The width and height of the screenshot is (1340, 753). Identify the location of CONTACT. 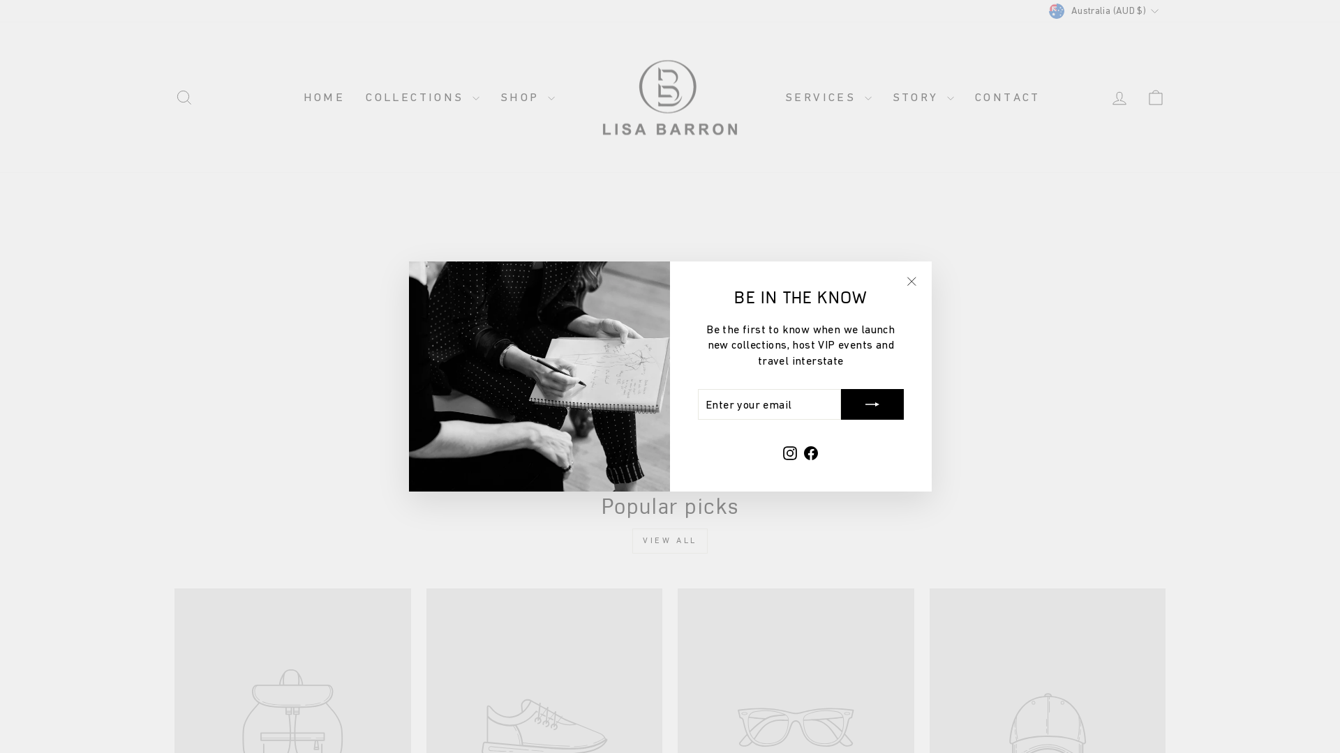
(1008, 98).